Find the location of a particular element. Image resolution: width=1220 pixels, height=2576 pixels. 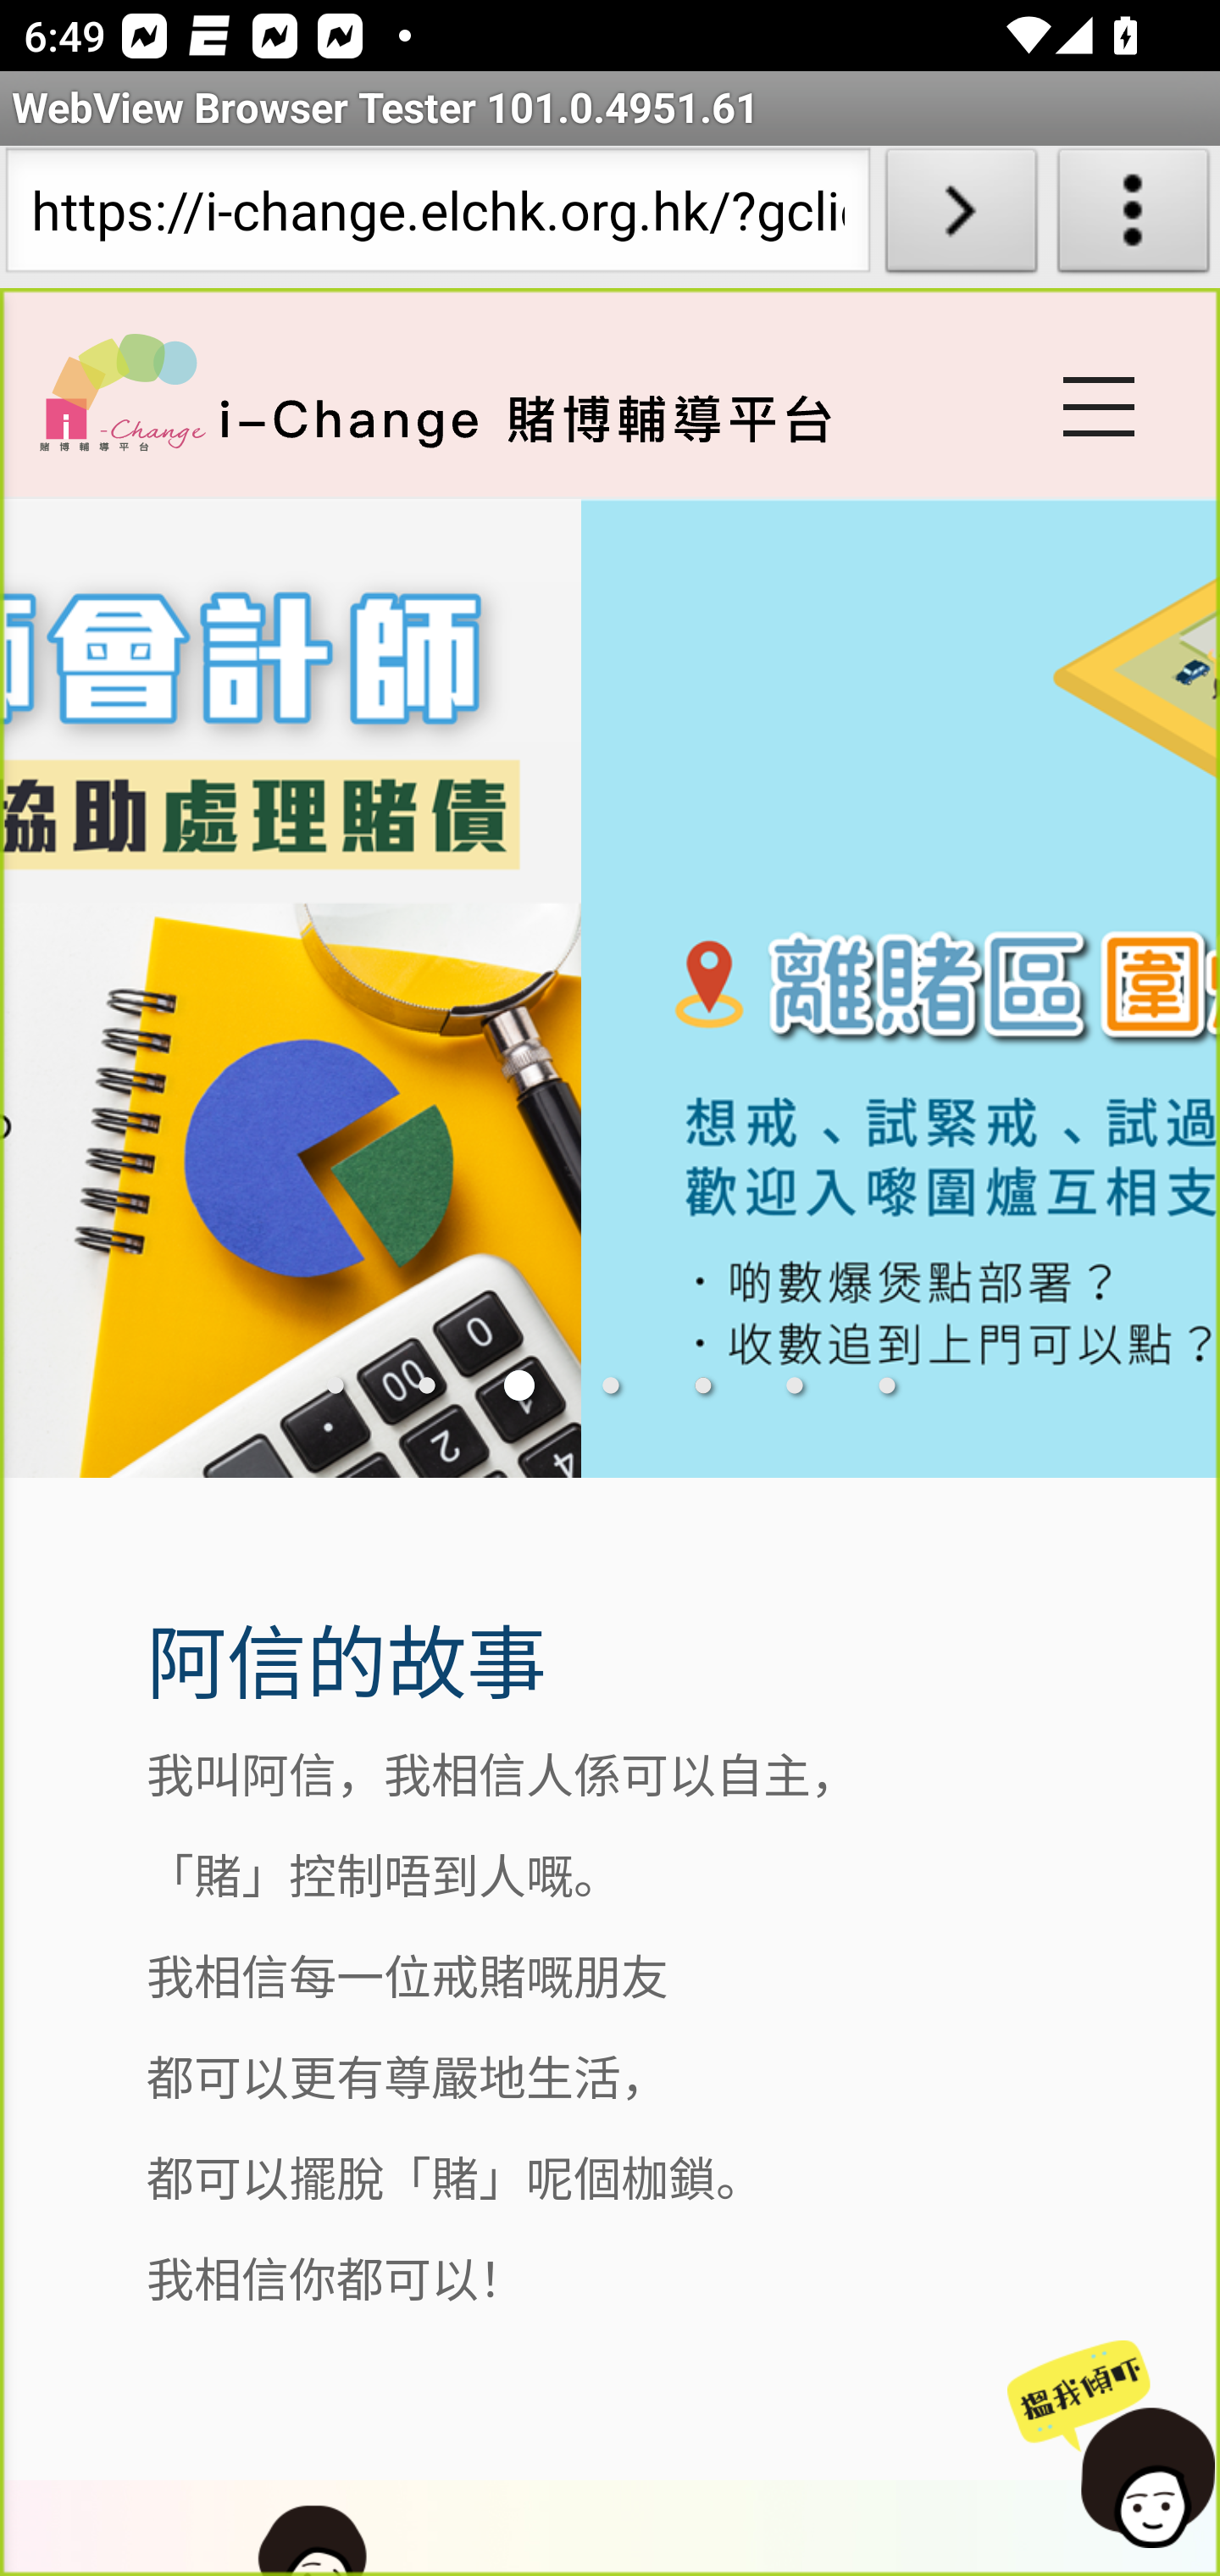

About WebView is located at coordinates (1134, 217).